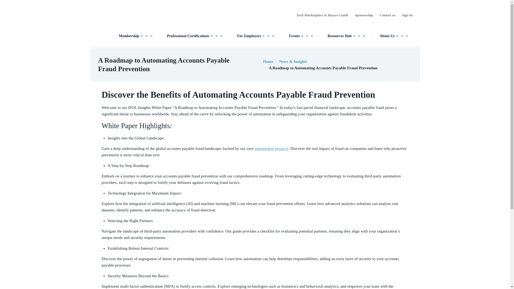 Image resolution: width=514 pixels, height=289 pixels. Describe the element at coordinates (364, 15) in the screenshot. I see `Sponsorship` at that location.